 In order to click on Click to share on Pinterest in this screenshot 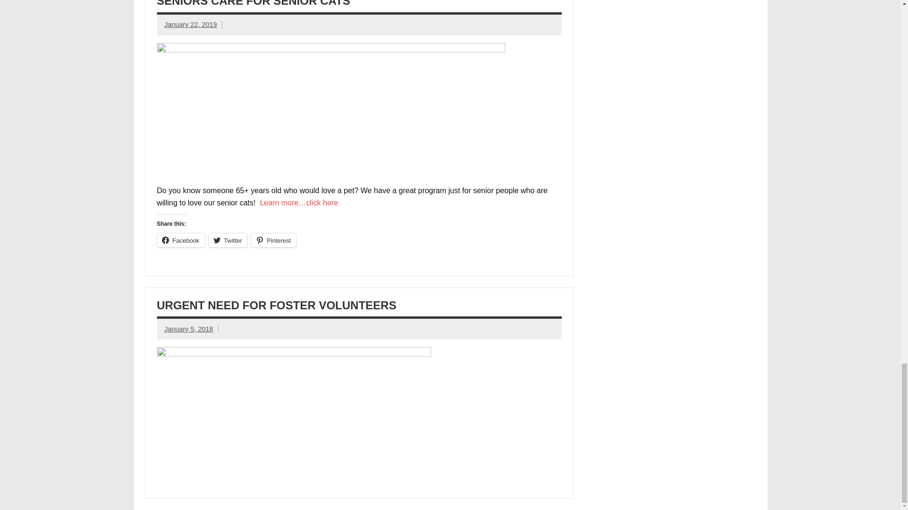, I will do `click(273, 240)`.